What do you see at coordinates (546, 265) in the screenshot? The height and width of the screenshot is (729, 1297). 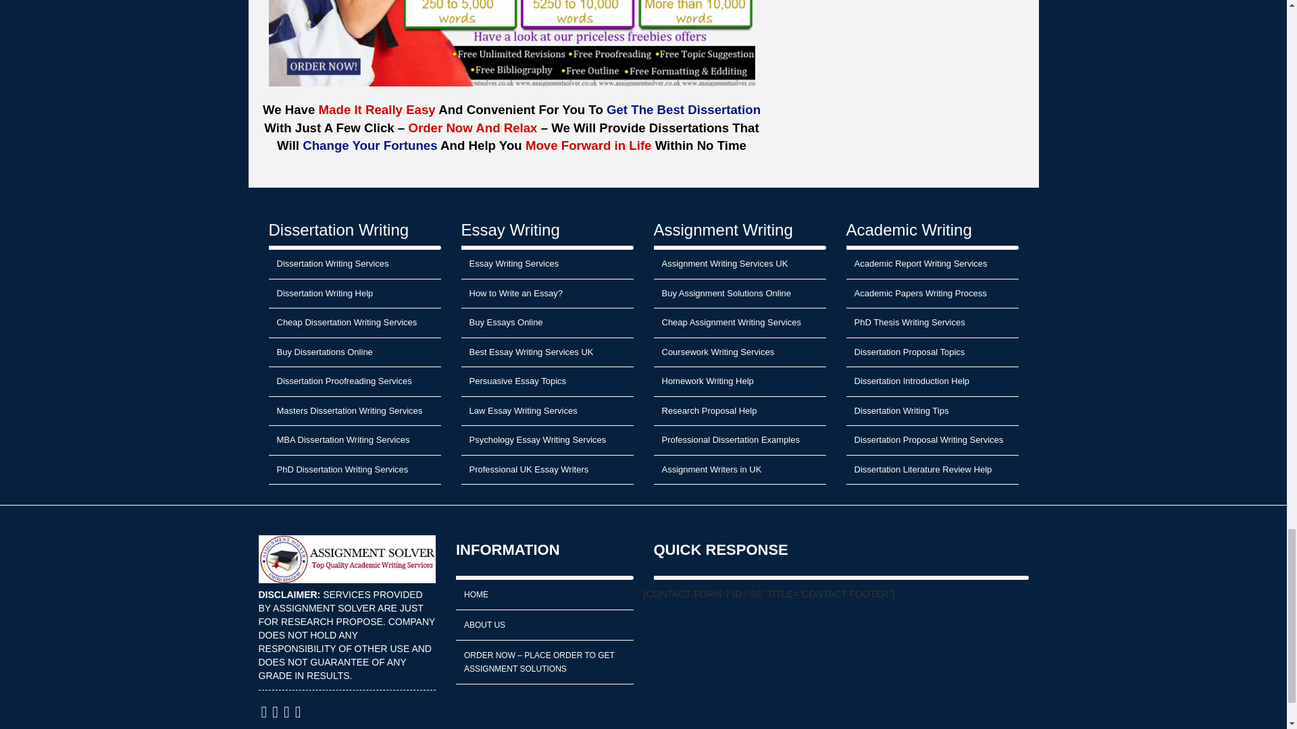 I see `Essay Writing Services` at bounding box center [546, 265].